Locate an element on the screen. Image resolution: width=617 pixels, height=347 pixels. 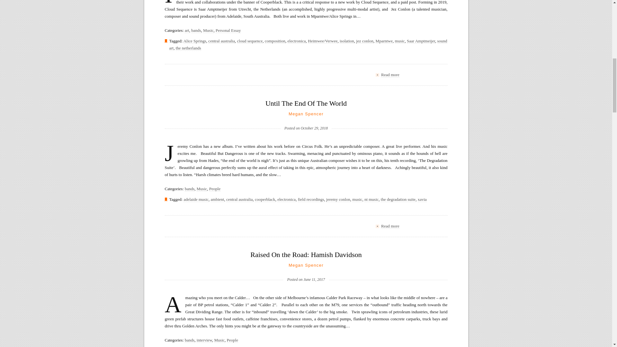
Mparntwe is located at coordinates (384, 41).